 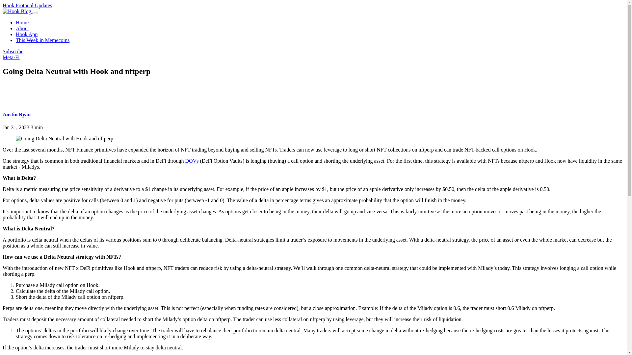 I want to click on Meta-Fi, so click(x=11, y=57).